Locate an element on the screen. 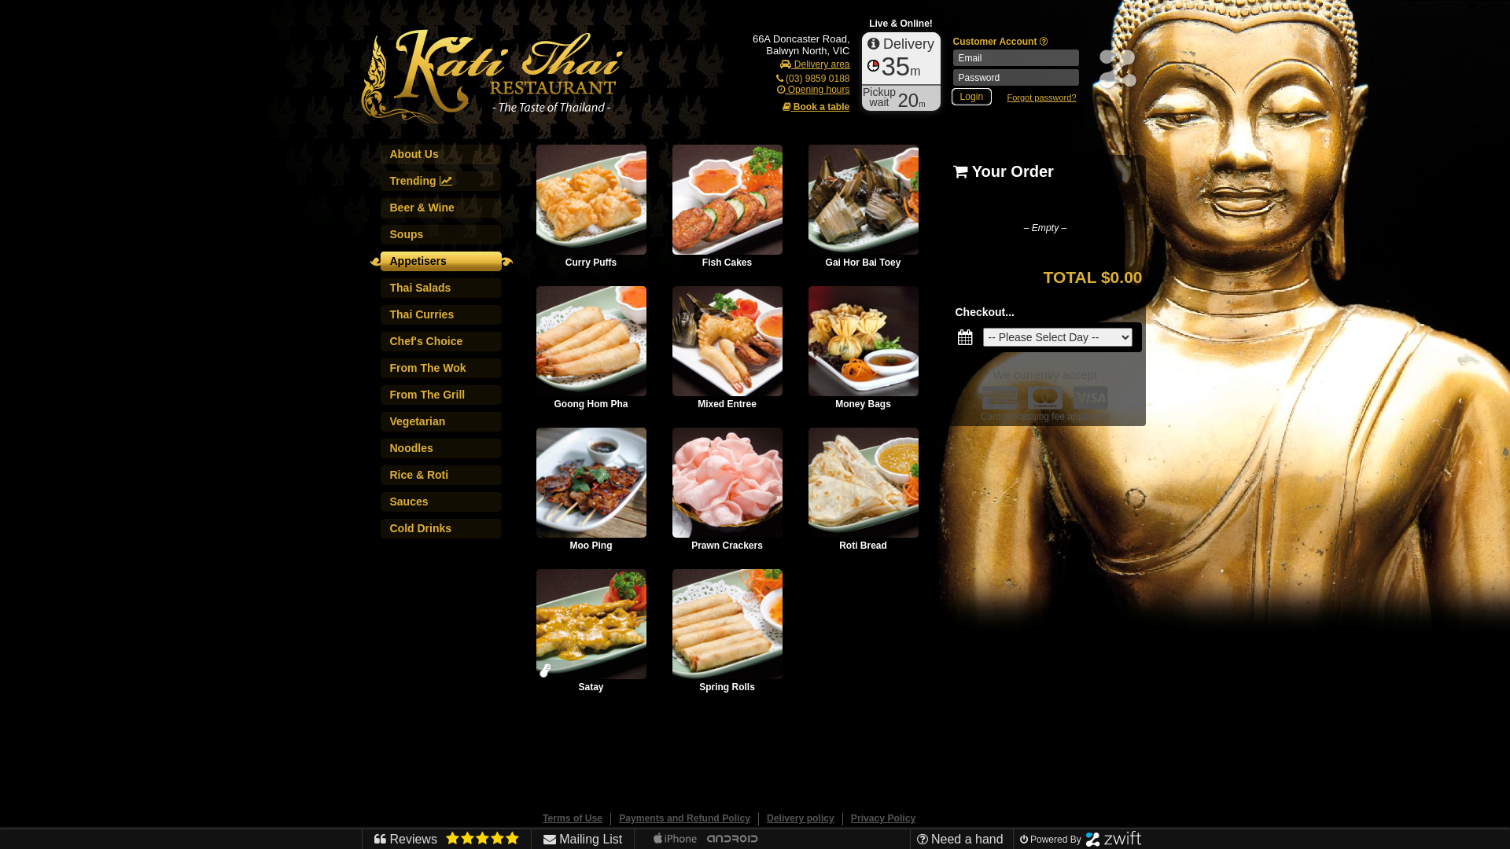  Mastercard is located at coordinates (1045, 398).